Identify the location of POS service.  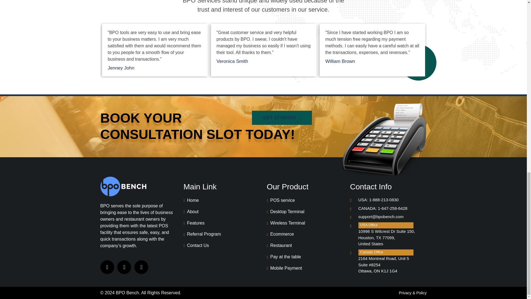
(280, 200).